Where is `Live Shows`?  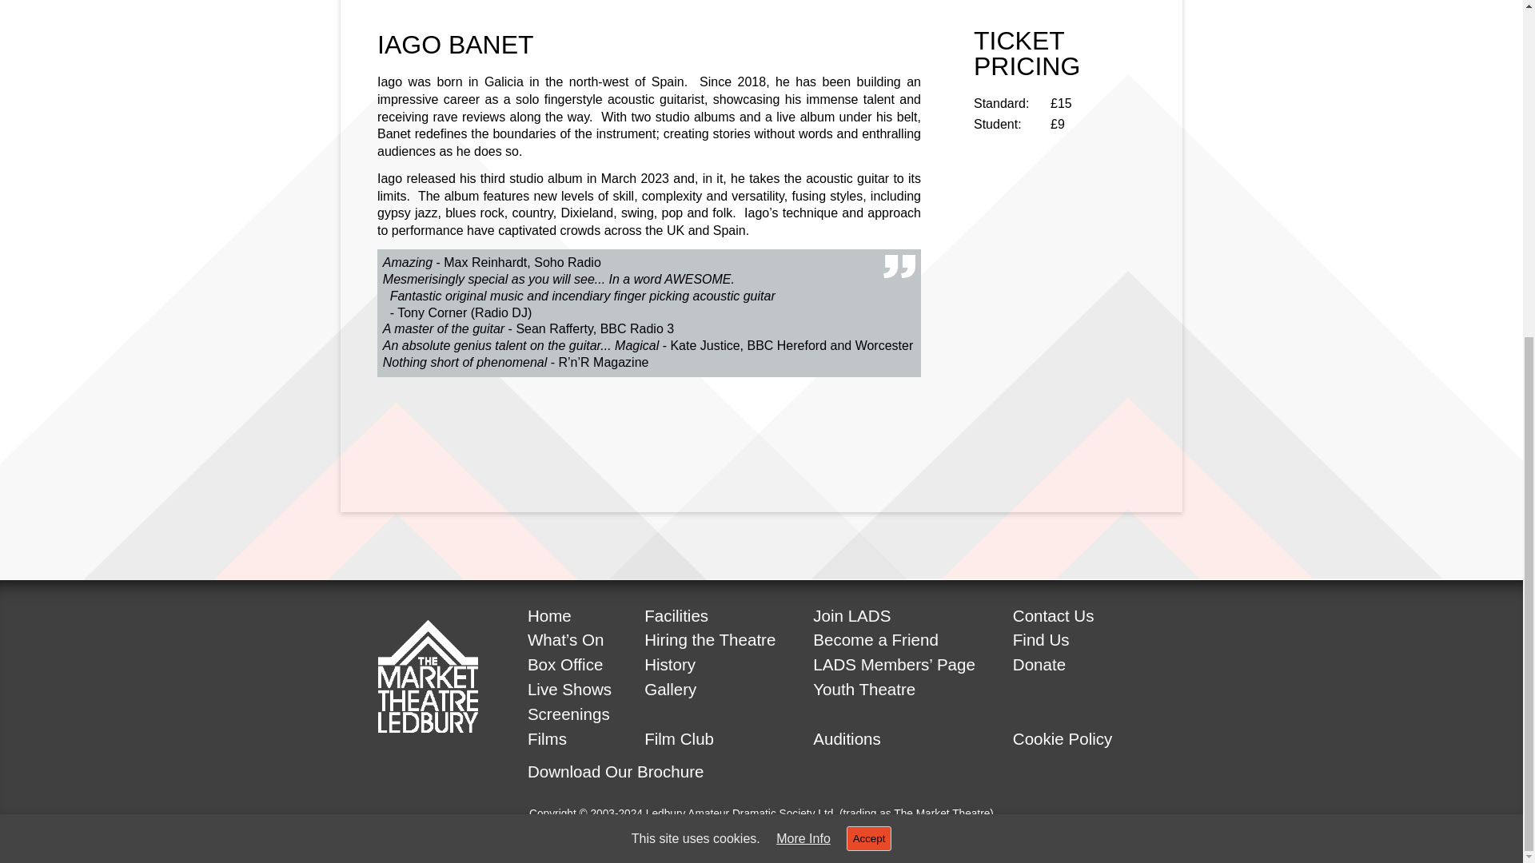
Live Shows is located at coordinates (569, 689).